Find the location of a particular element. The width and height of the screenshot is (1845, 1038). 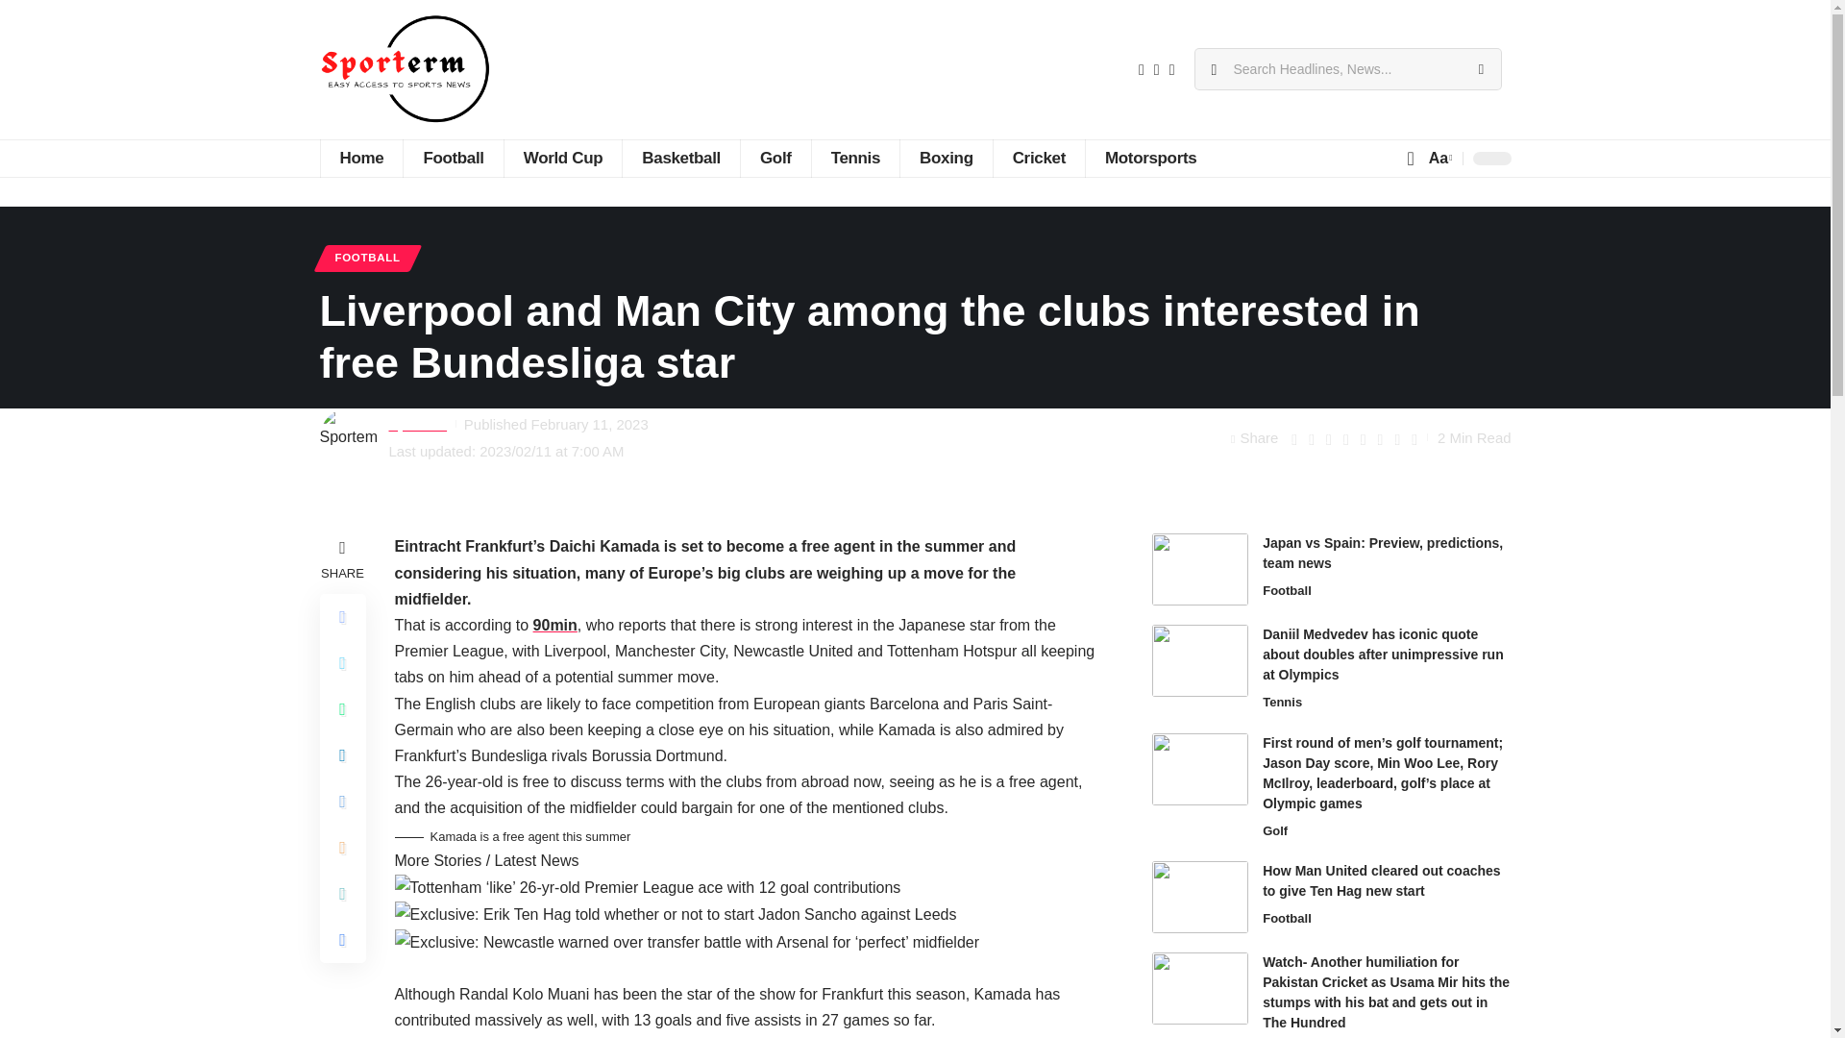

Golf is located at coordinates (775, 158).